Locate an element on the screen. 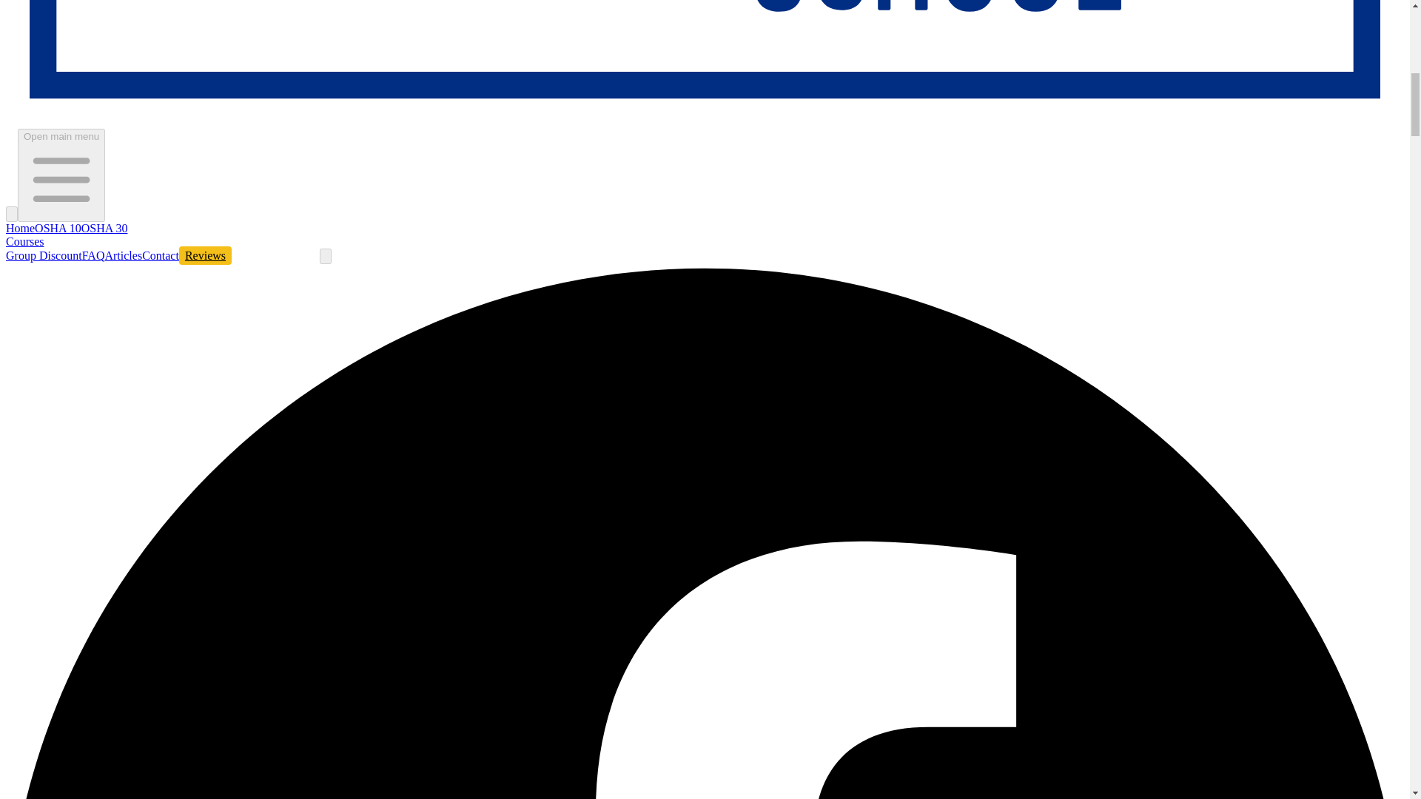  Courses is located at coordinates (24, 241).